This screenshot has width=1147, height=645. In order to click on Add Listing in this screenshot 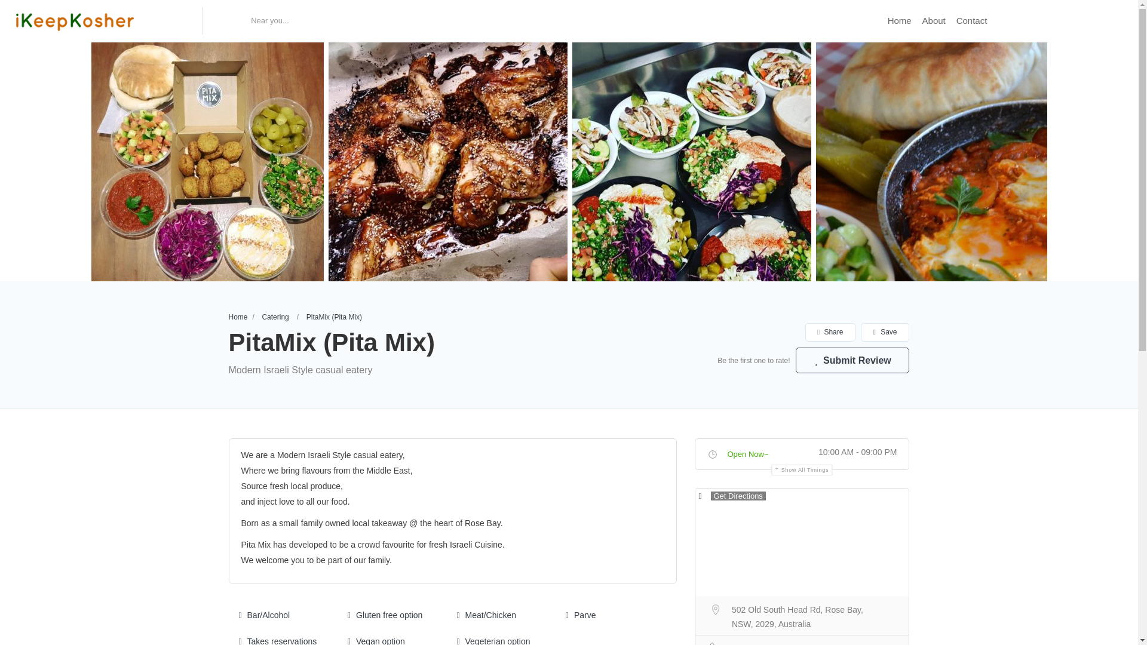, I will do `click(1085, 20)`.